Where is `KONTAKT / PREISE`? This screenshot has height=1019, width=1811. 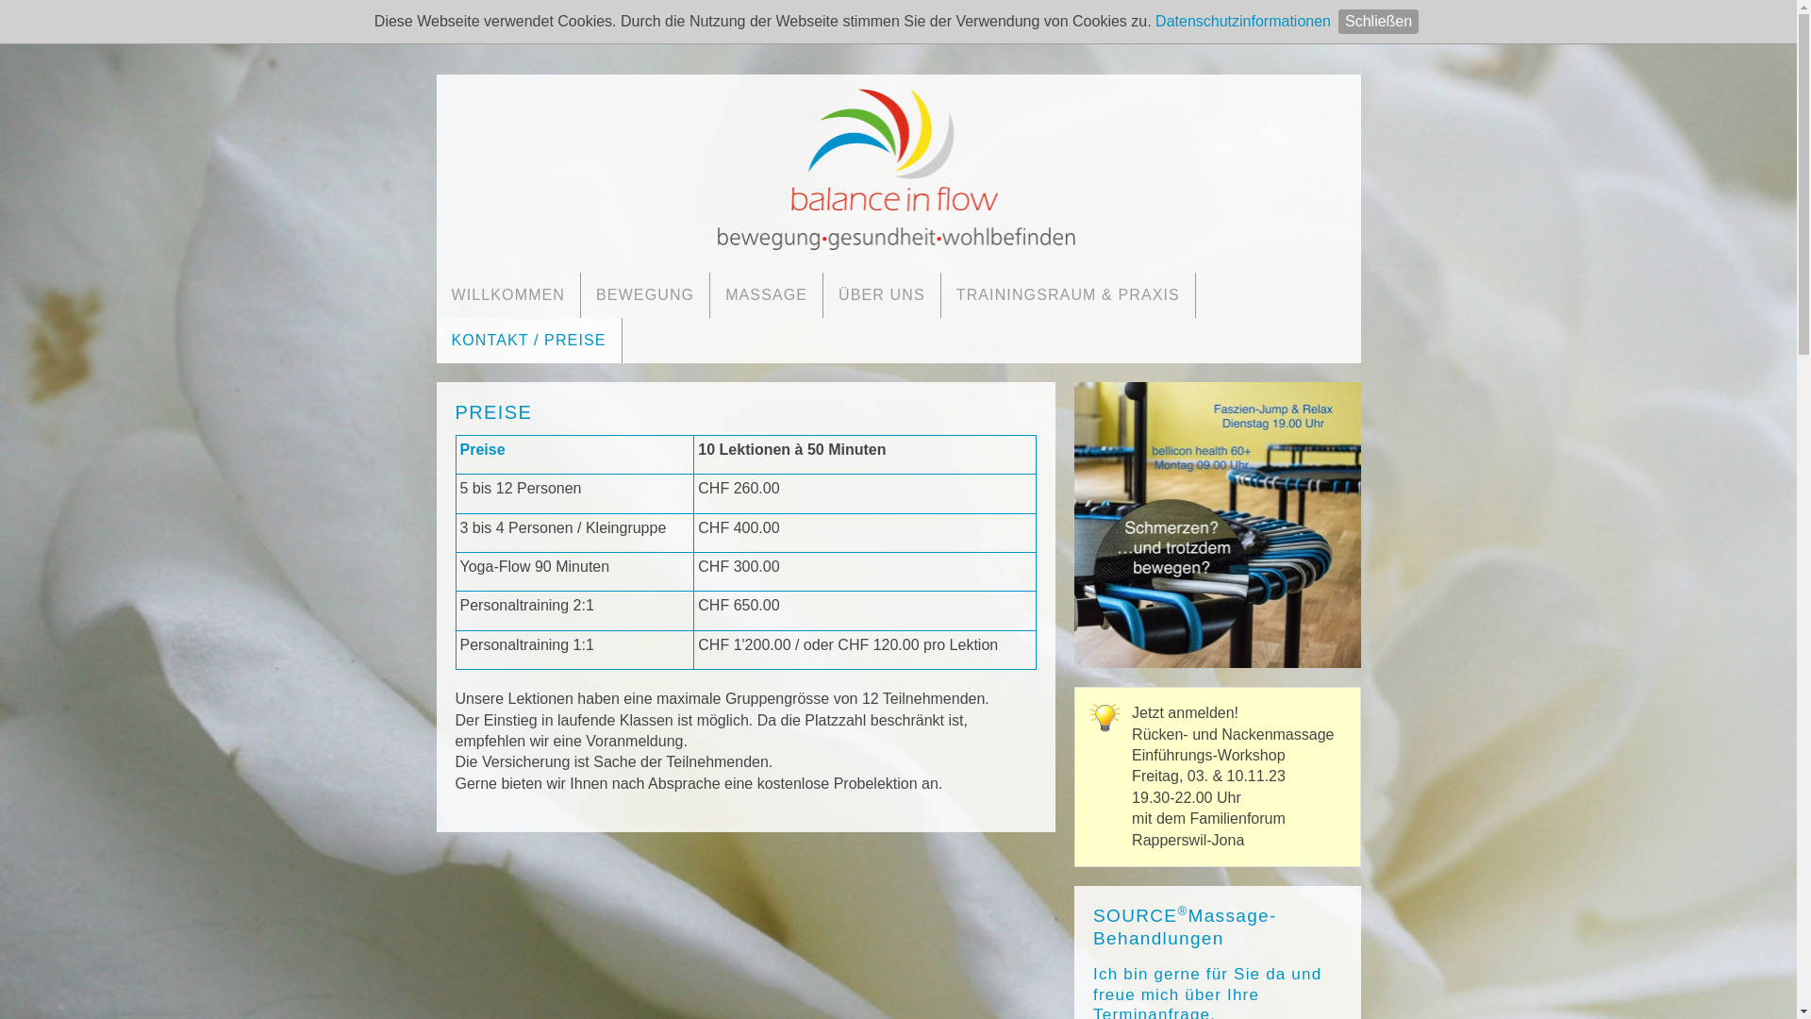 KONTAKT / PREISE is located at coordinates (528, 340).